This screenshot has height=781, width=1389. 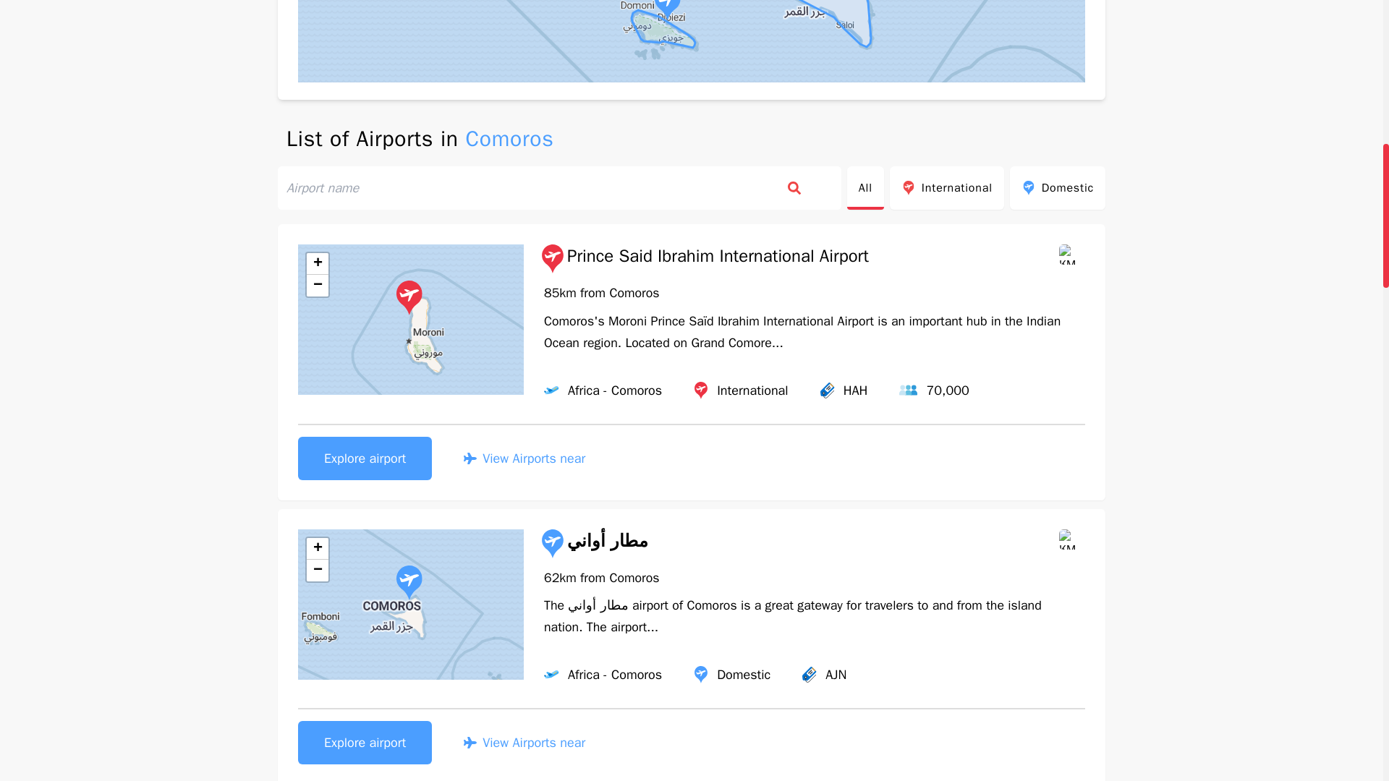 What do you see at coordinates (317, 570) in the screenshot?
I see `Zoom out` at bounding box center [317, 570].